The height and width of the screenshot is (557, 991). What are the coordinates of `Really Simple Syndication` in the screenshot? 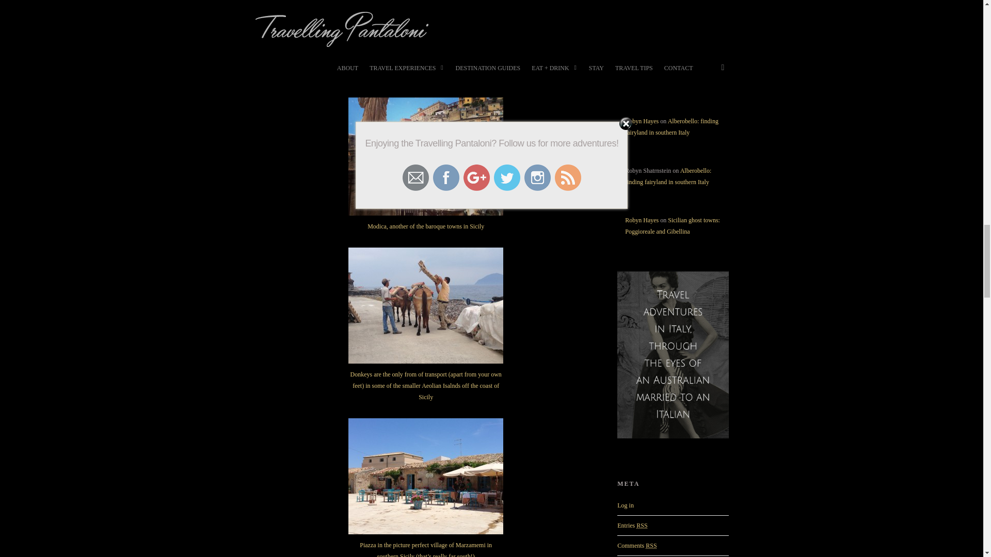 It's located at (651, 545).